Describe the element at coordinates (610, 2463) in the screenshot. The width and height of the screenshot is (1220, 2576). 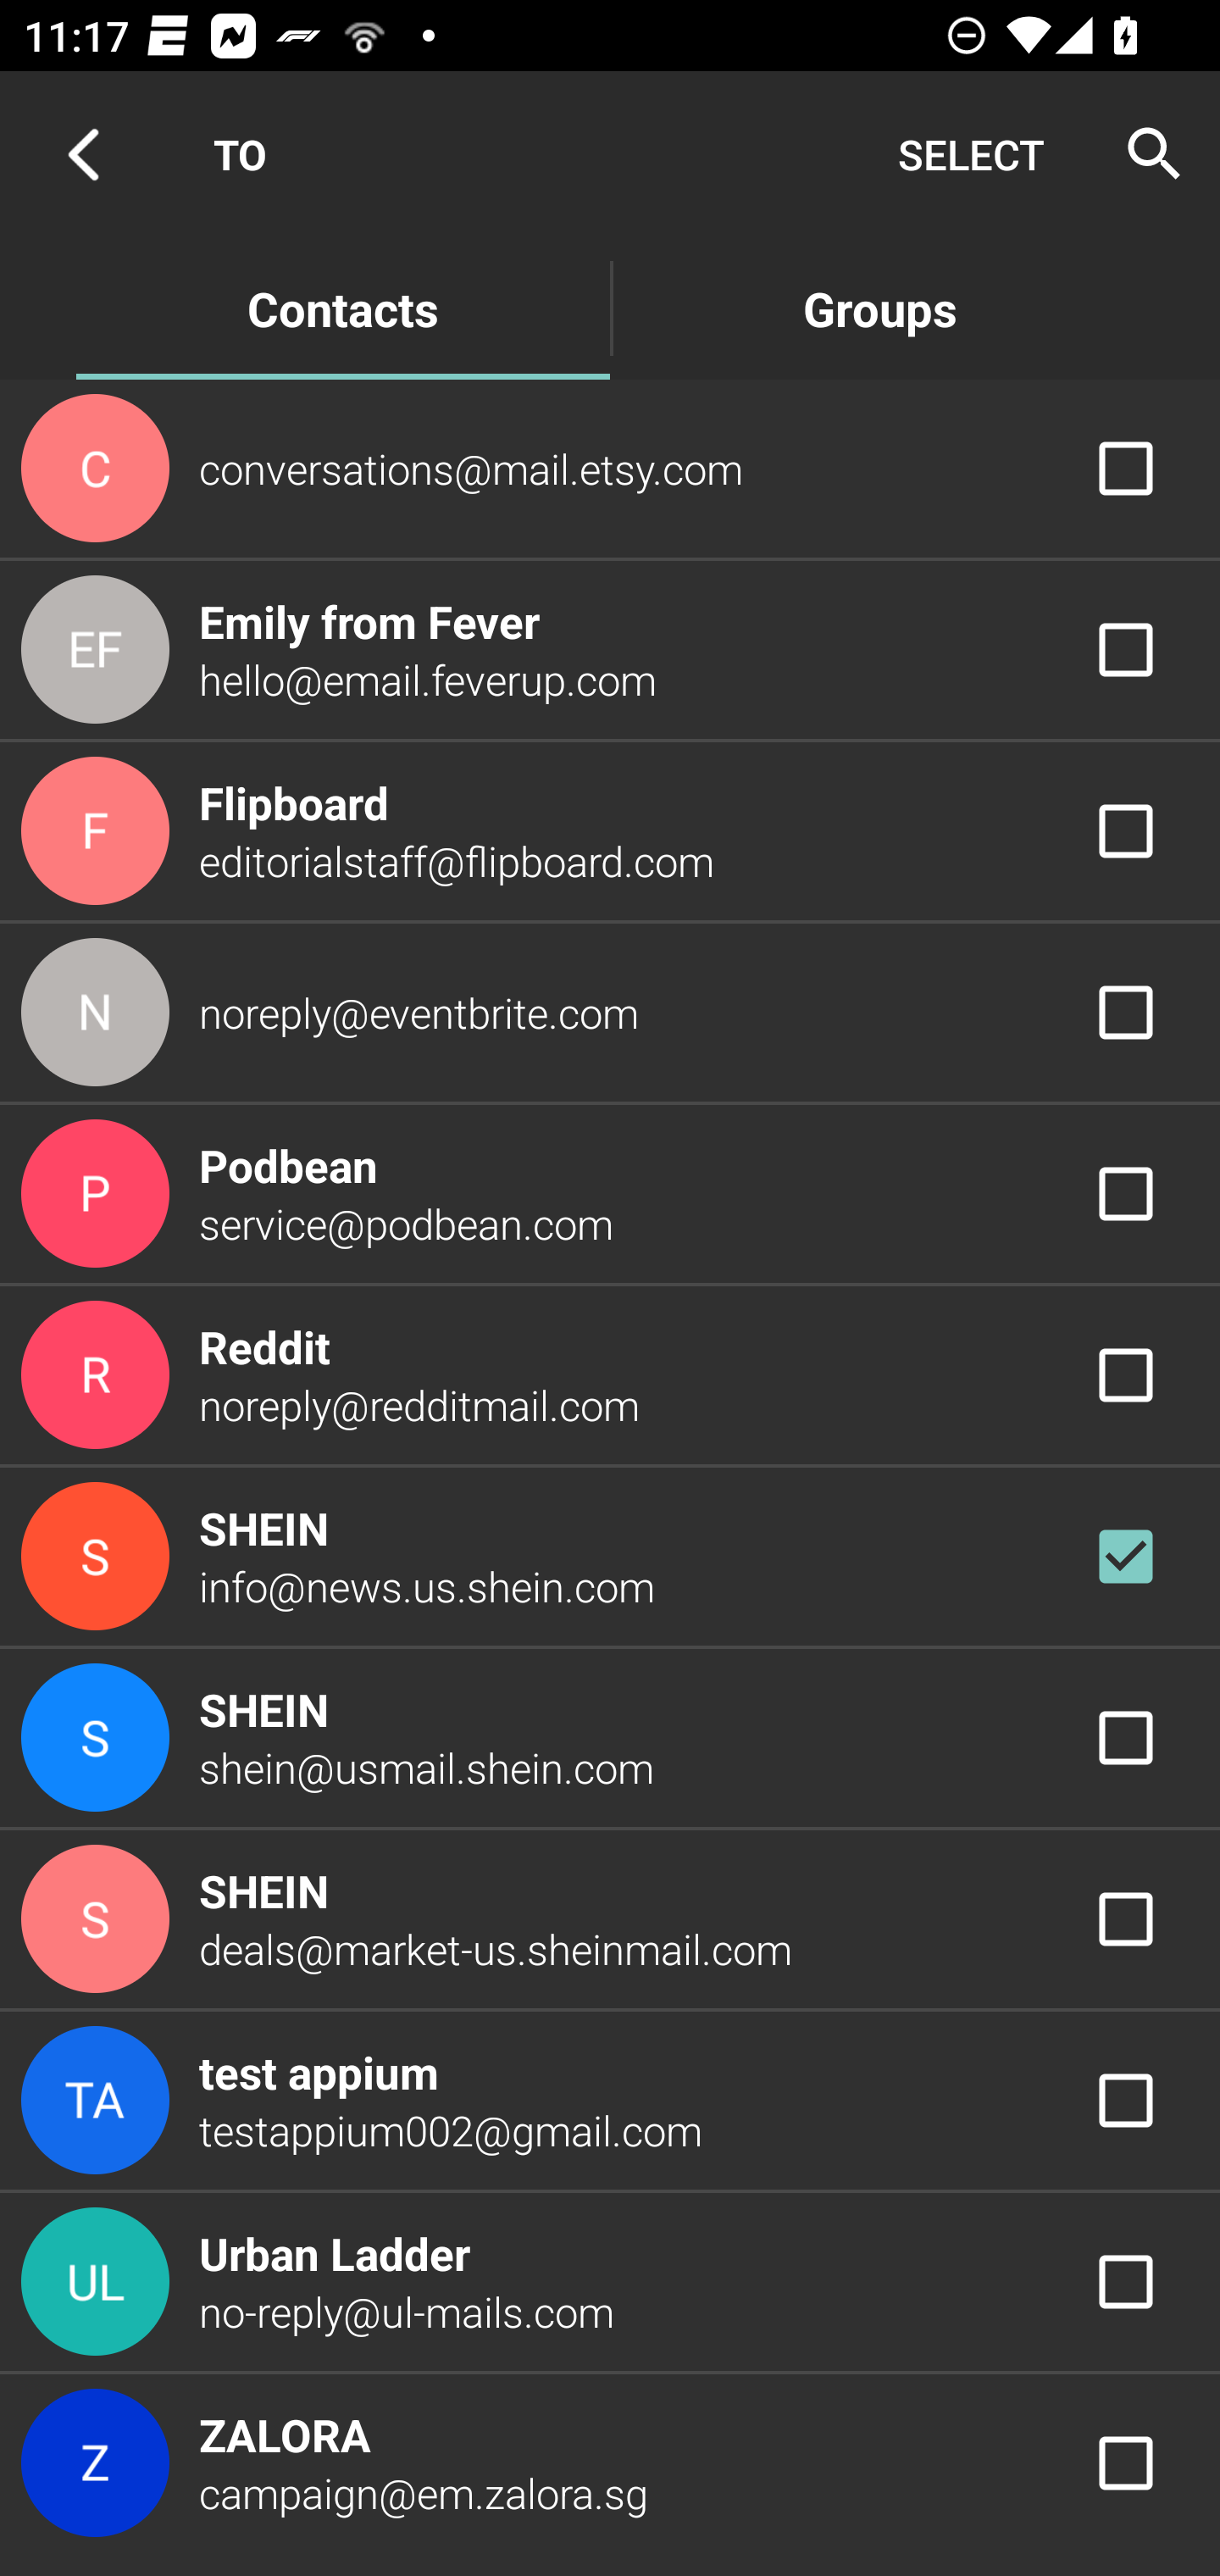
I see `ZALORA campaign@em.zalora.sg` at that location.